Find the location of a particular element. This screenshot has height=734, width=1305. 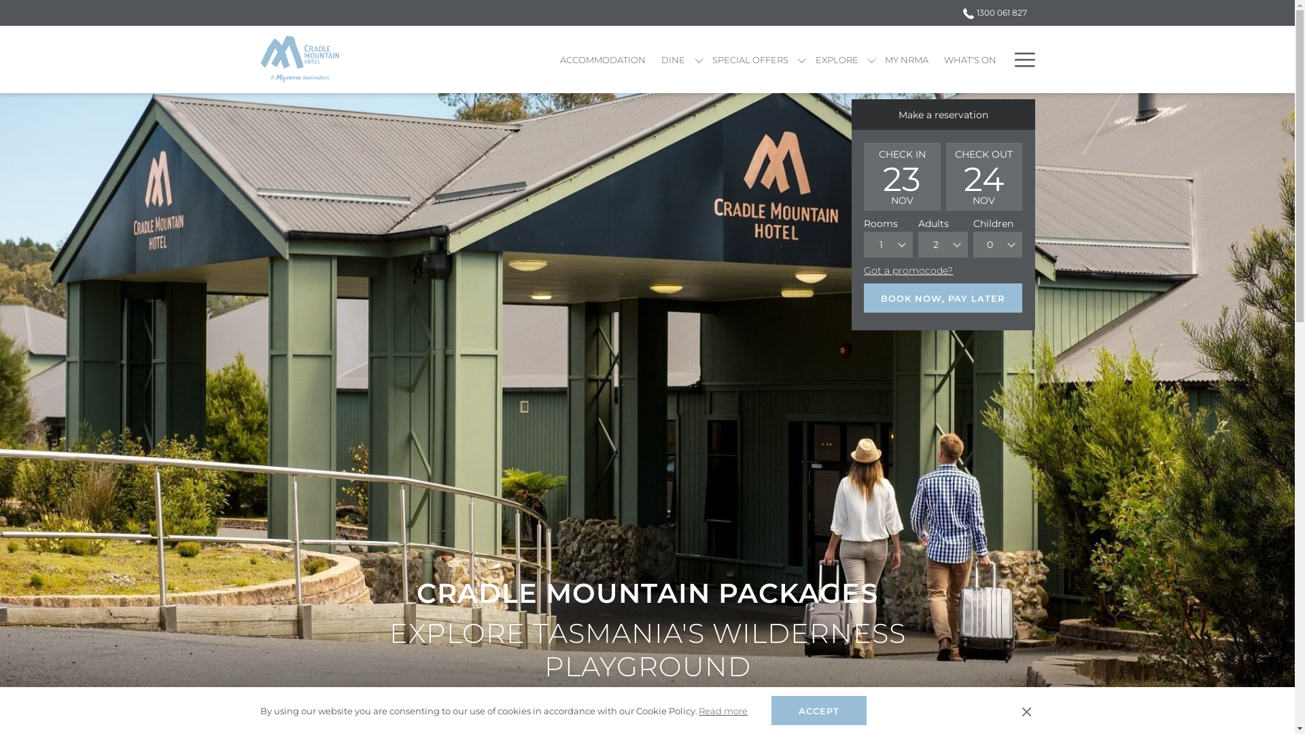

Read more is located at coordinates (723, 711).